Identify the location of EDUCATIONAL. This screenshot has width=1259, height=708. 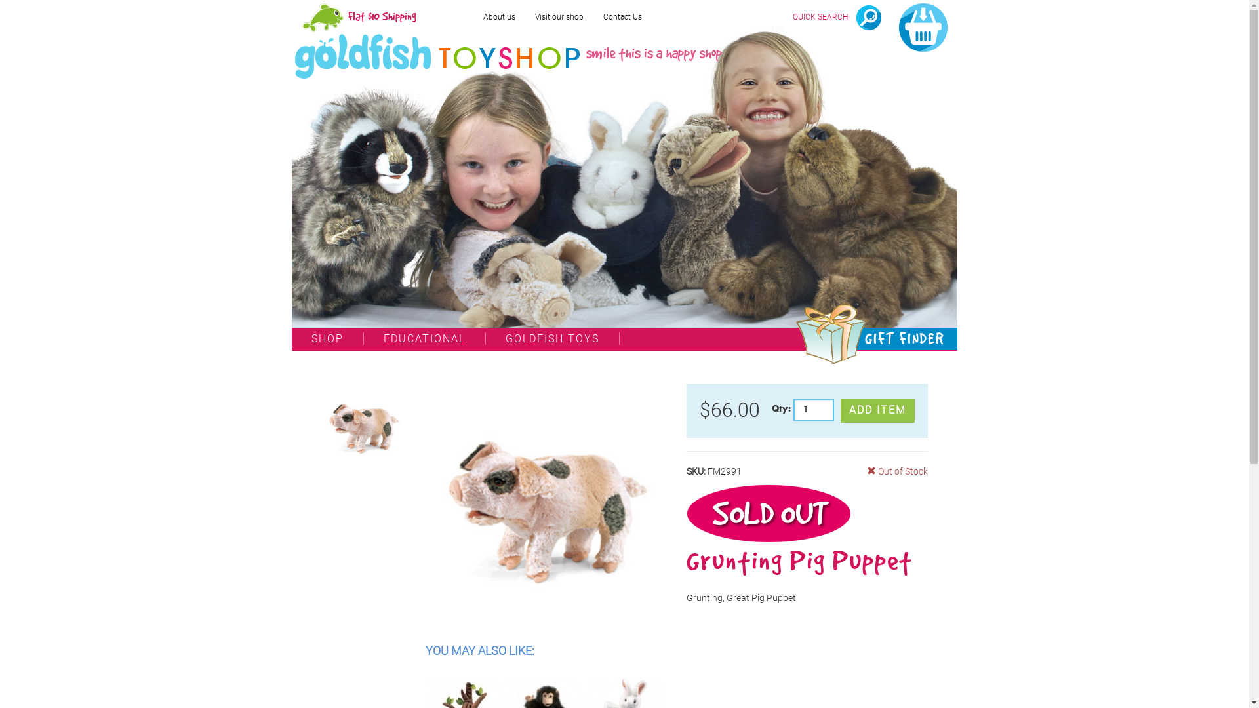
(425, 338).